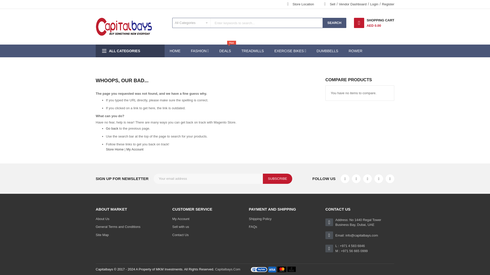 The image size is (490, 275). What do you see at coordinates (303, 4) in the screenshot?
I see `Store Location` at bounding box center [303, 4].